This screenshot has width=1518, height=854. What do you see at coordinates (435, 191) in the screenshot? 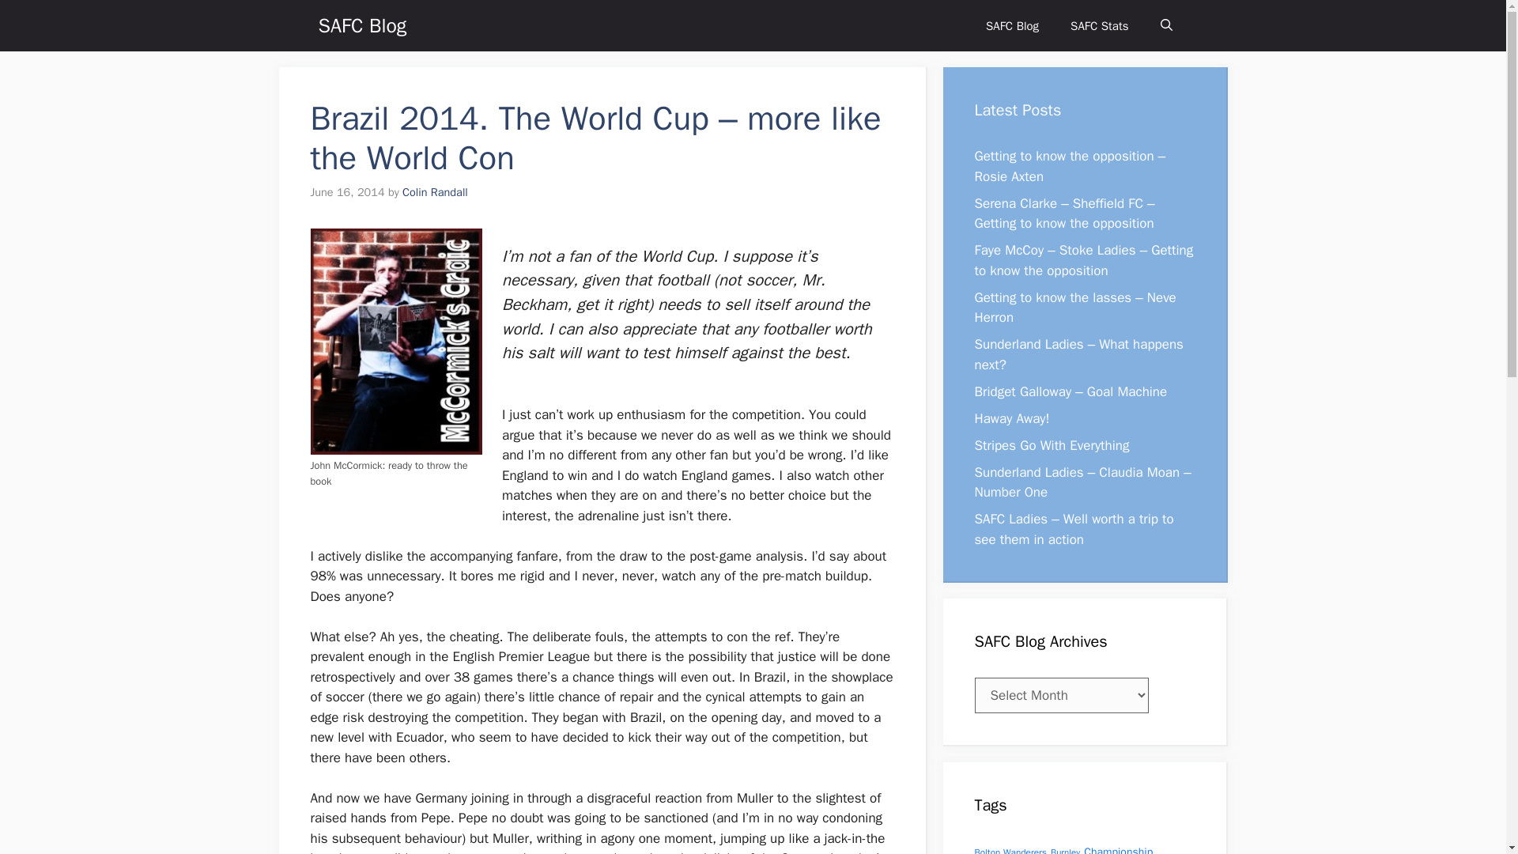
I see `View all posts by Colin Randall` at bounding box center [435, 191].